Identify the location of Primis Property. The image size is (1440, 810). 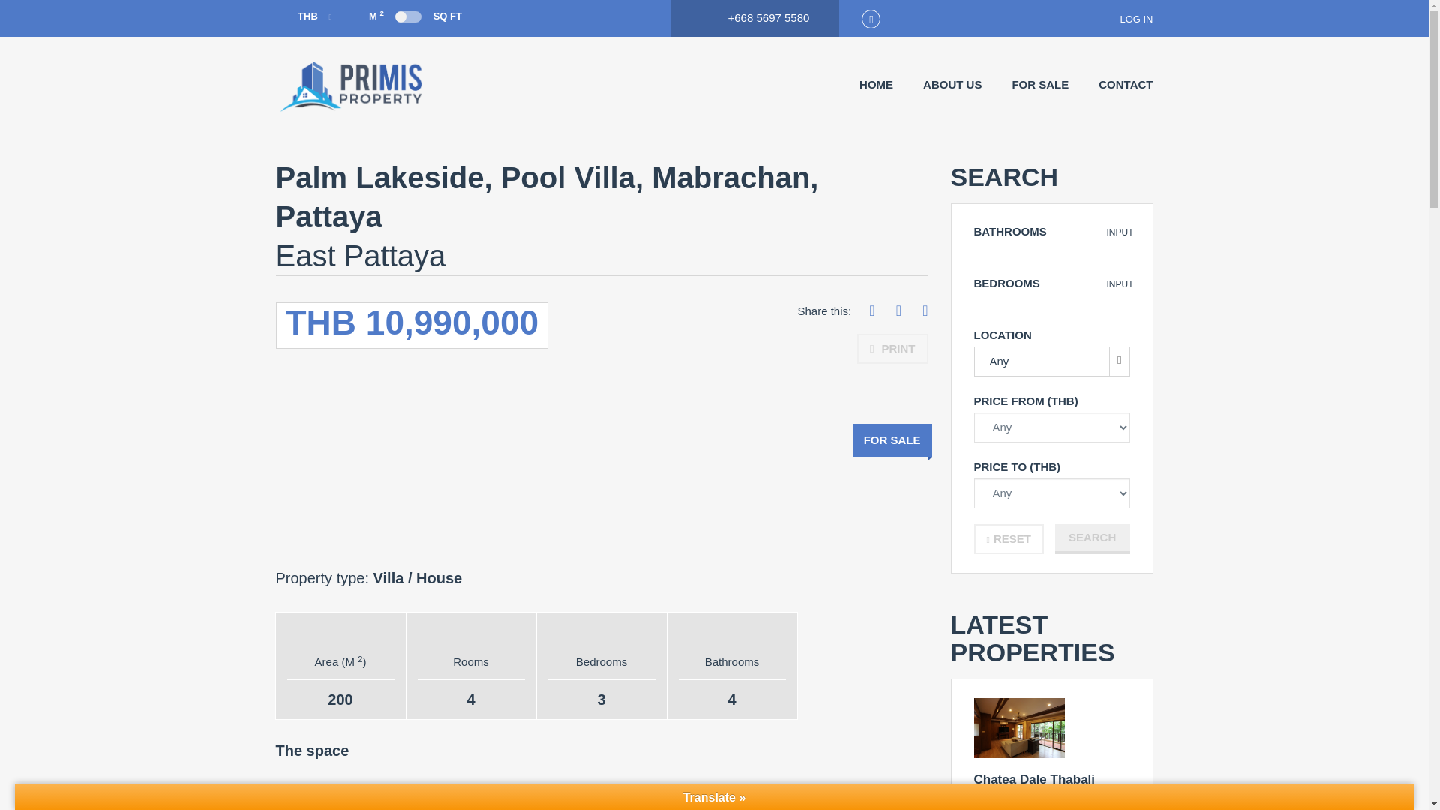
(351, 86).